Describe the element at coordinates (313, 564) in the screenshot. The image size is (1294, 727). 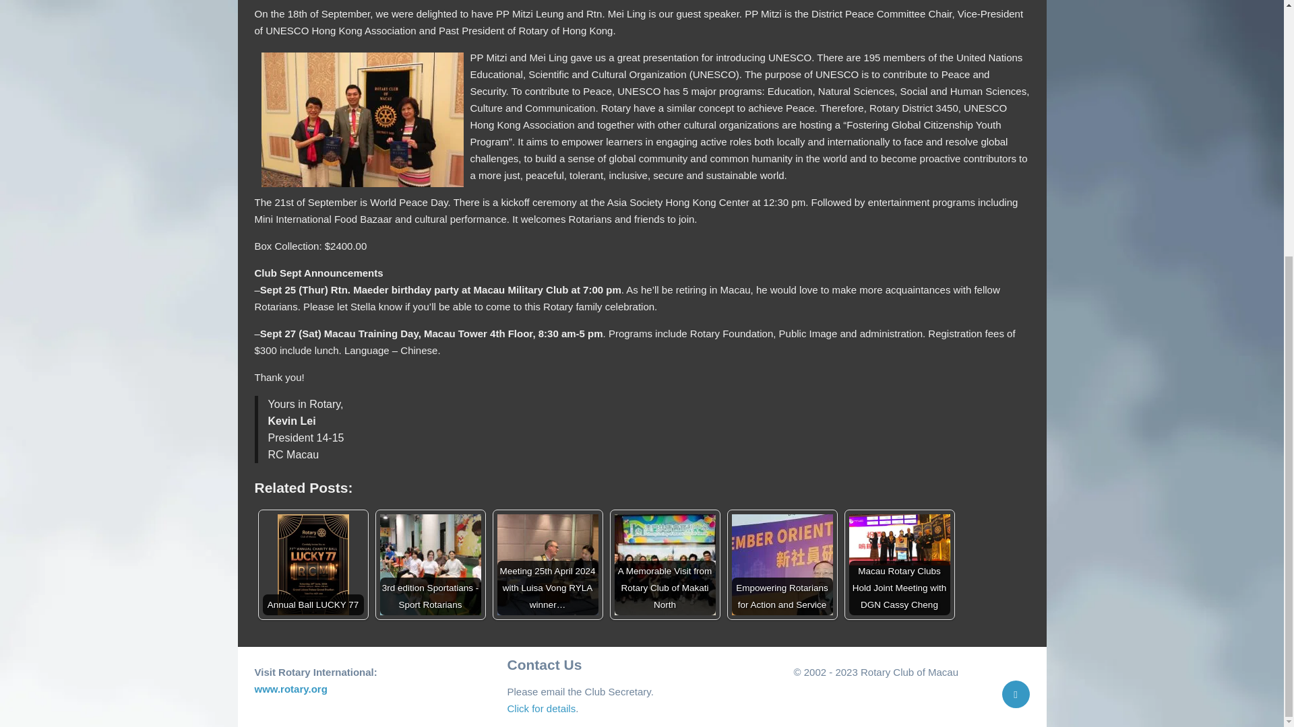
I see `Annual Ball LUCKY 77` at that location.